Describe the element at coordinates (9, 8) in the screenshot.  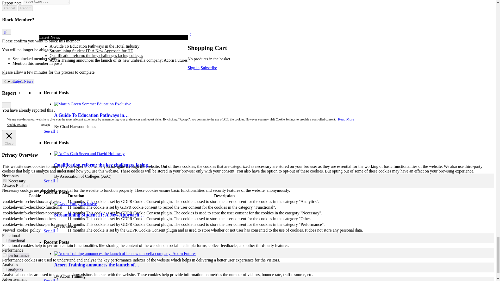
I see `Cancel` at that location.